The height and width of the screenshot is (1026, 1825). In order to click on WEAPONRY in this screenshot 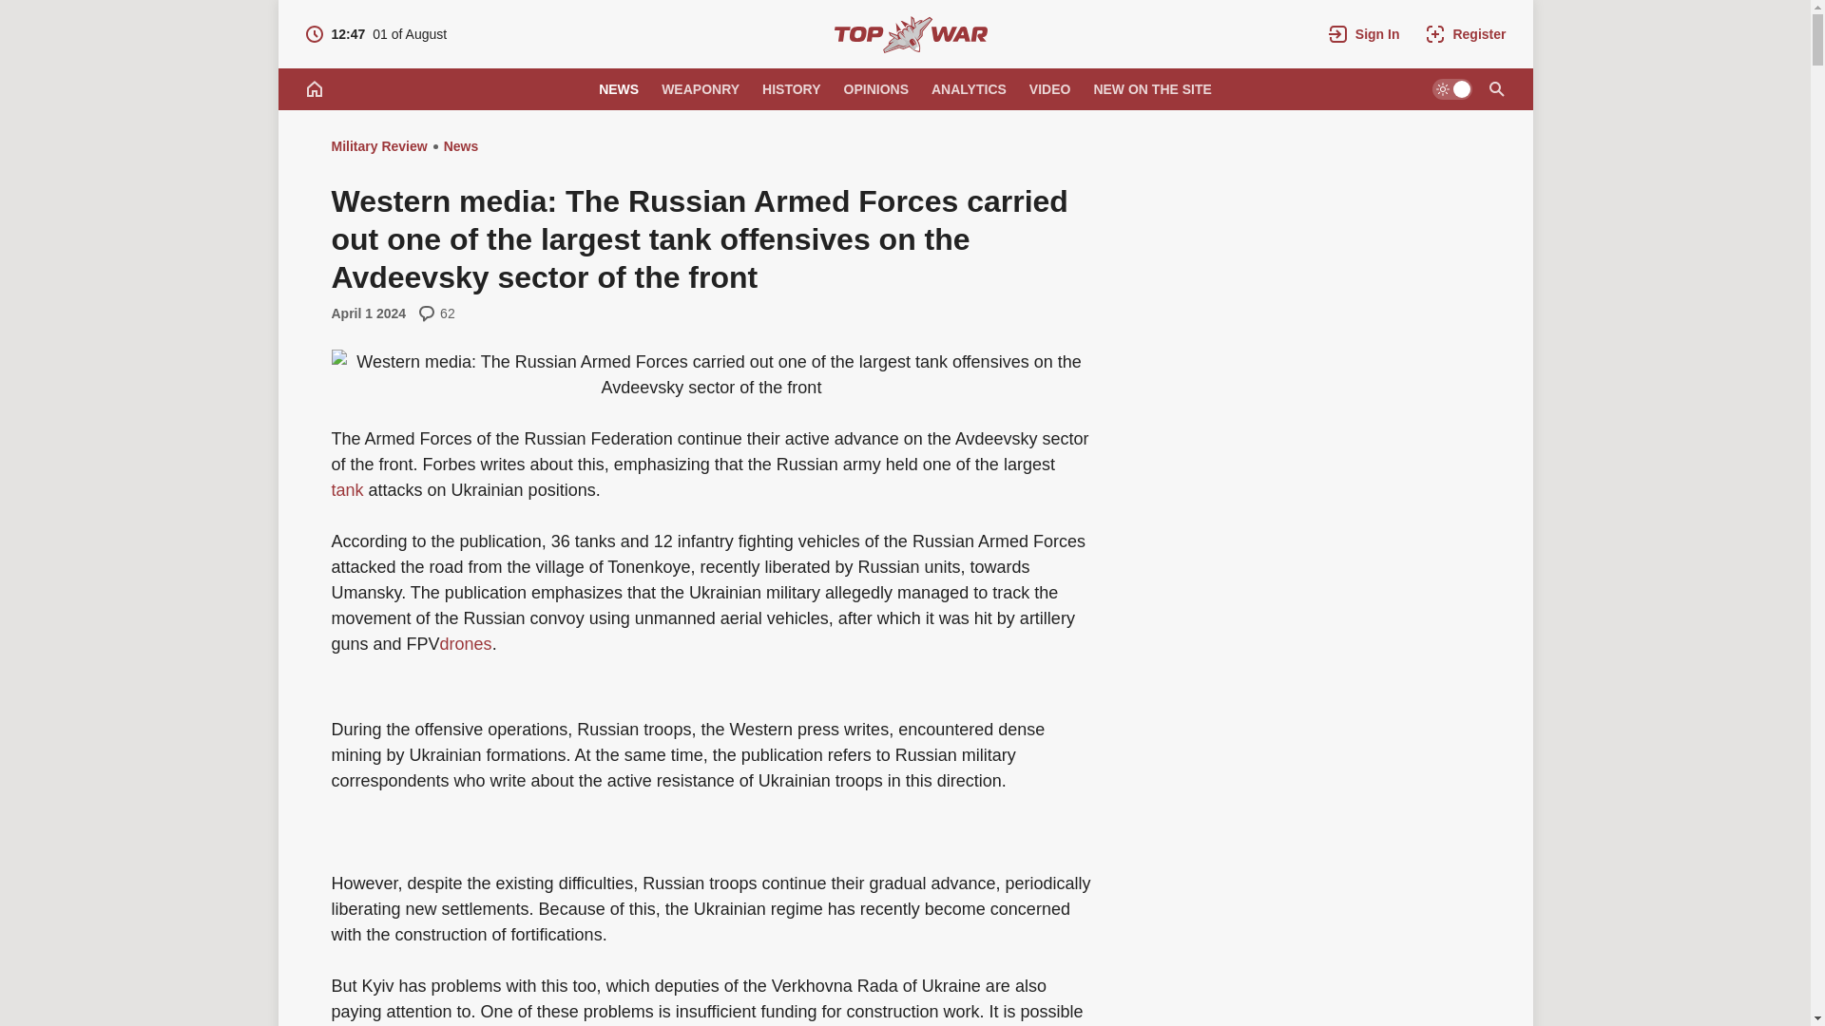, I will do `click(375, 34)`.